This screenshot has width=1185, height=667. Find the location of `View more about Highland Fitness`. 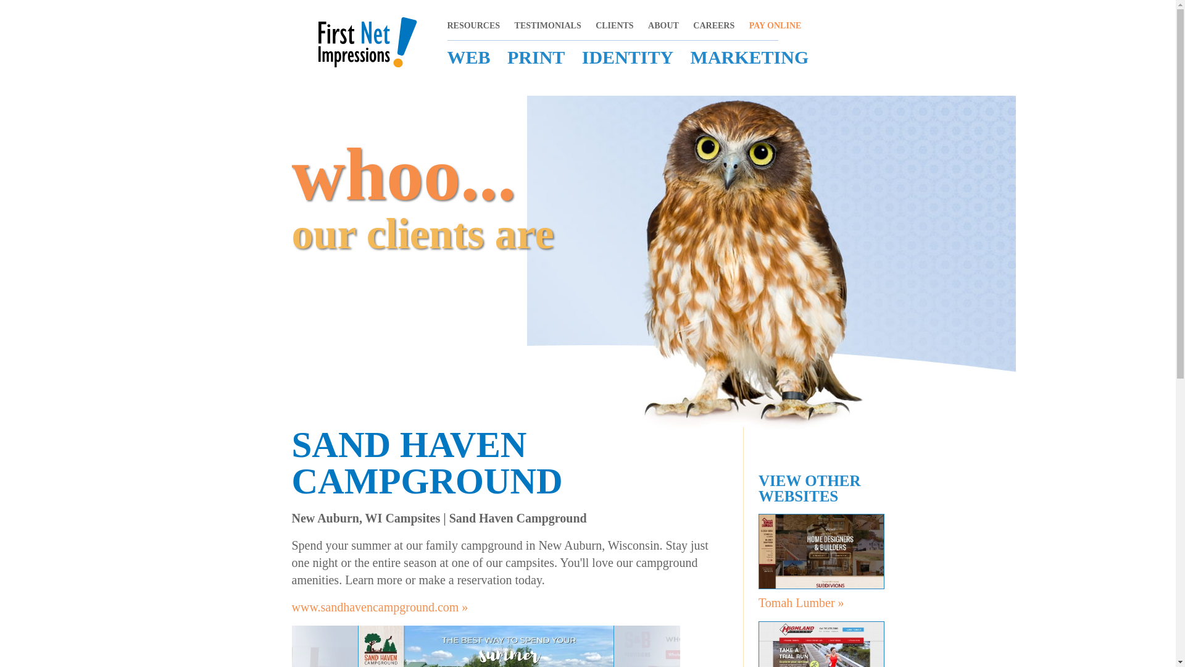

View more about Highland Fitness is located at coordinates (821, 644).